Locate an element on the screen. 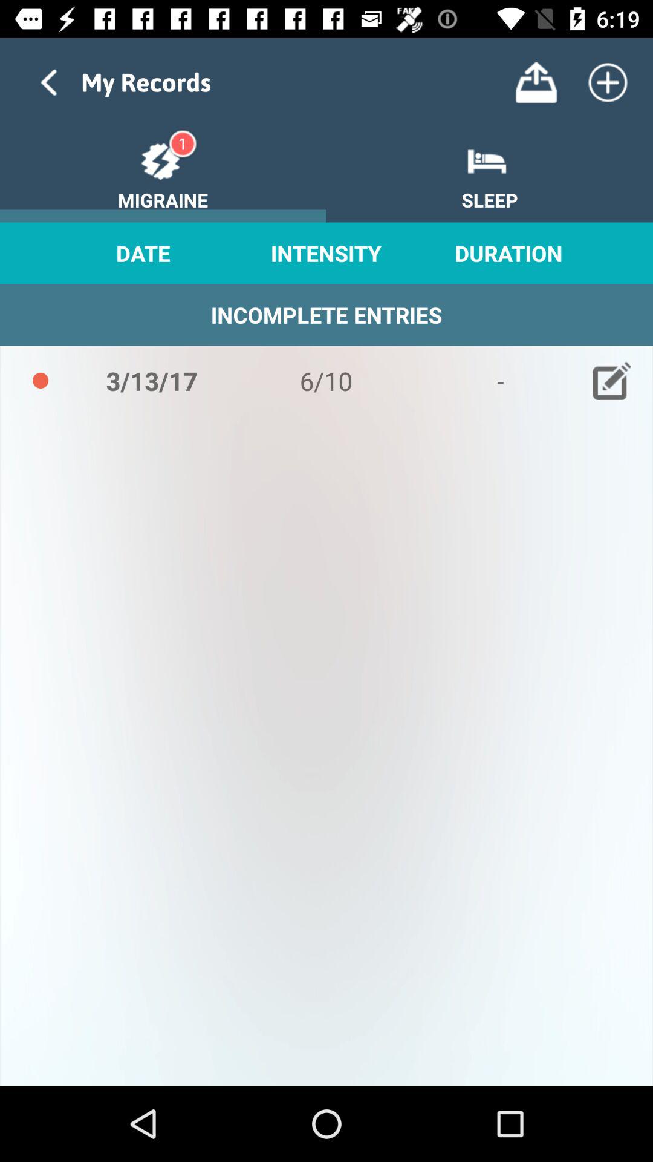  send message is located at coordinates (536, 82).